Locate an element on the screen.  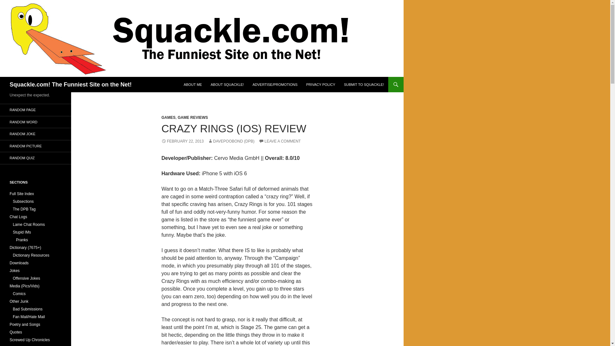
GAMES is located at coordinates (168, 117).